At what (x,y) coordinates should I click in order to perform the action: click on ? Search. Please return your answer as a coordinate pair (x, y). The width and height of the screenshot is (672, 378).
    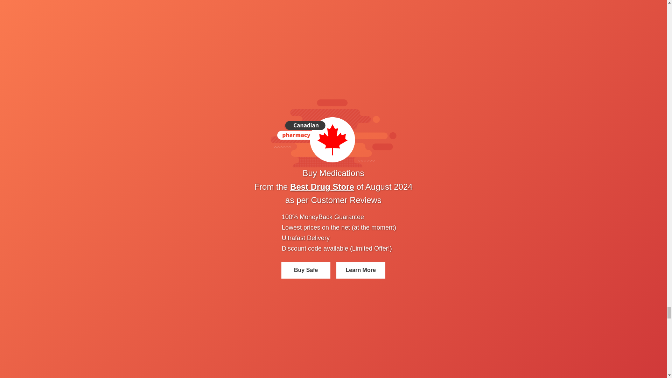
    Looking at the image, I should click on (27, 147).